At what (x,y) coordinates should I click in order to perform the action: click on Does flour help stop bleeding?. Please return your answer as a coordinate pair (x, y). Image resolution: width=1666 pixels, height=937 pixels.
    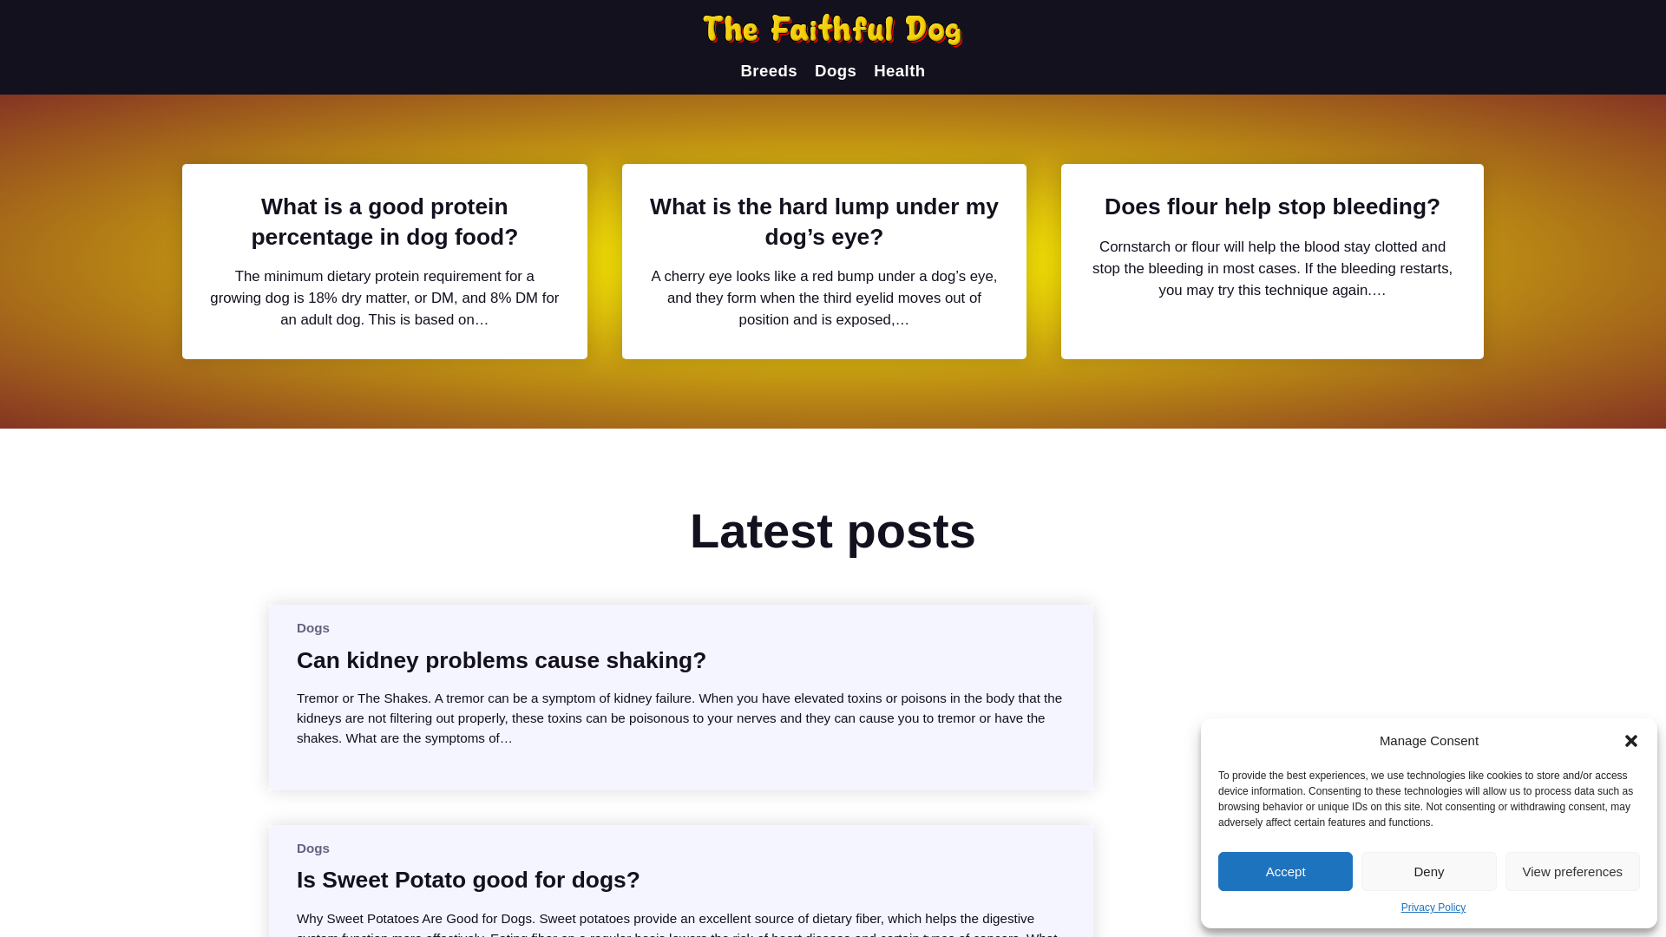
    Looking at the image, I should click on (1272, 206).